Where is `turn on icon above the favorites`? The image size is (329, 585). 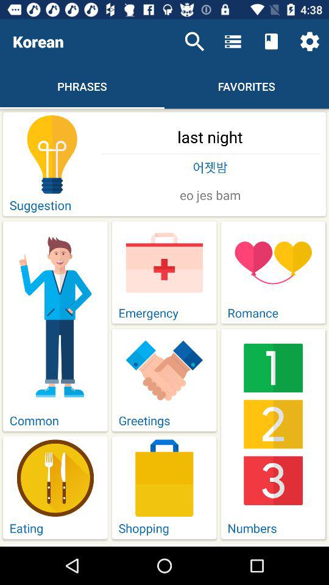
turn on icon above the favorites is located at coordinates (271, 41).